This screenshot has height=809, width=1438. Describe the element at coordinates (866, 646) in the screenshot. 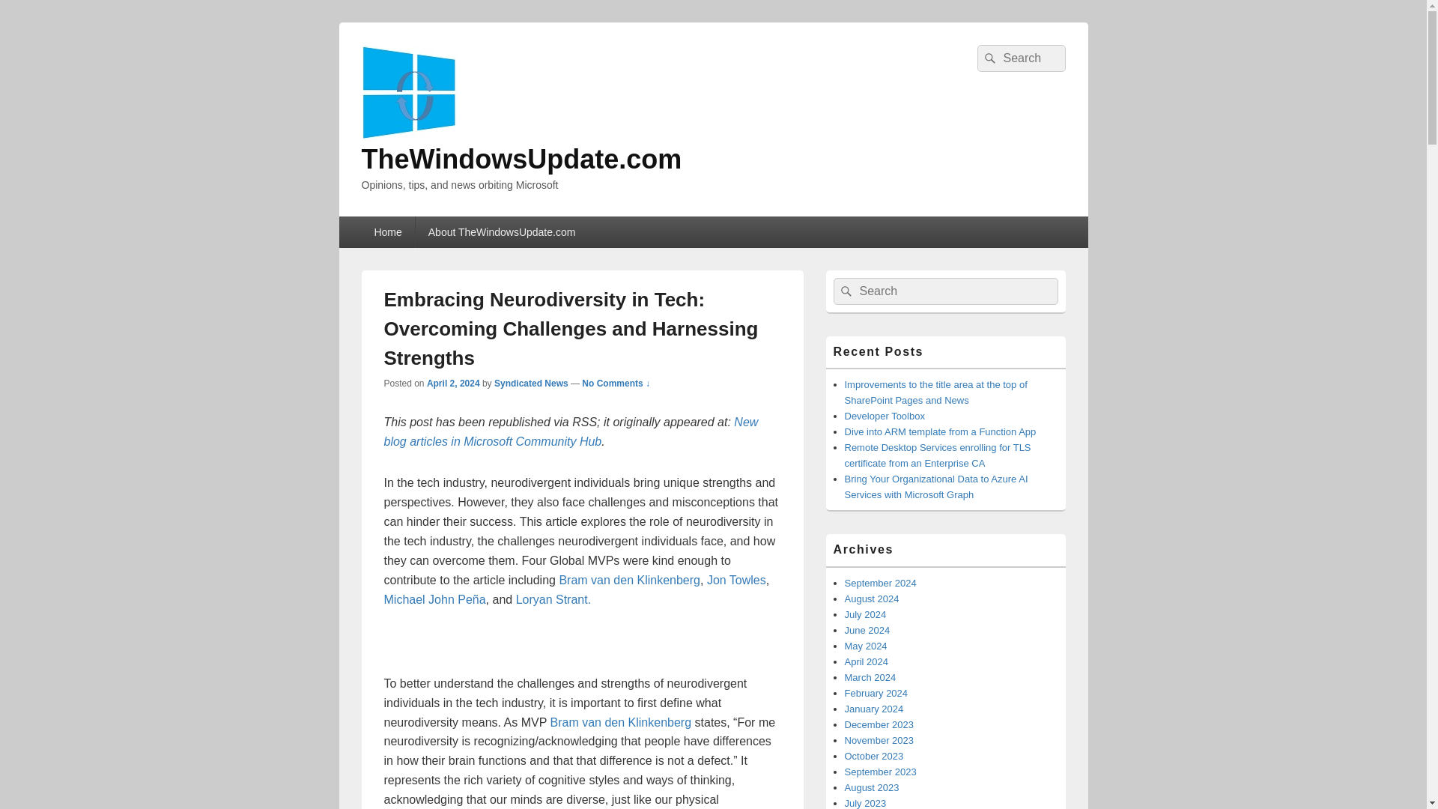

I see `May 2024` at that location.